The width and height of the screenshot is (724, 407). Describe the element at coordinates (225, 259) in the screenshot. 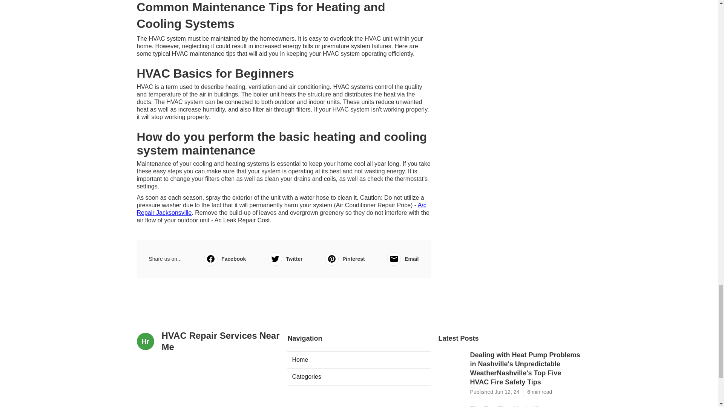

I see `Facebook` at that location.